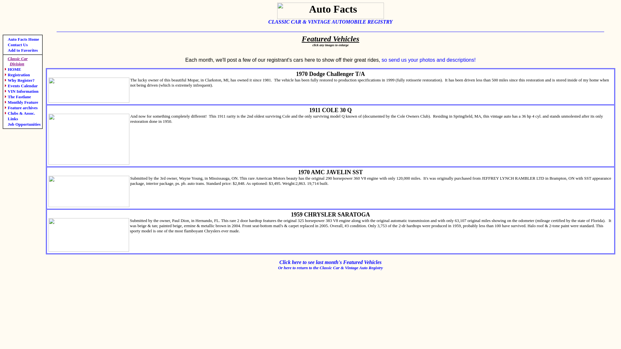  I want to click on Add to Favorites, so click(21, 50).